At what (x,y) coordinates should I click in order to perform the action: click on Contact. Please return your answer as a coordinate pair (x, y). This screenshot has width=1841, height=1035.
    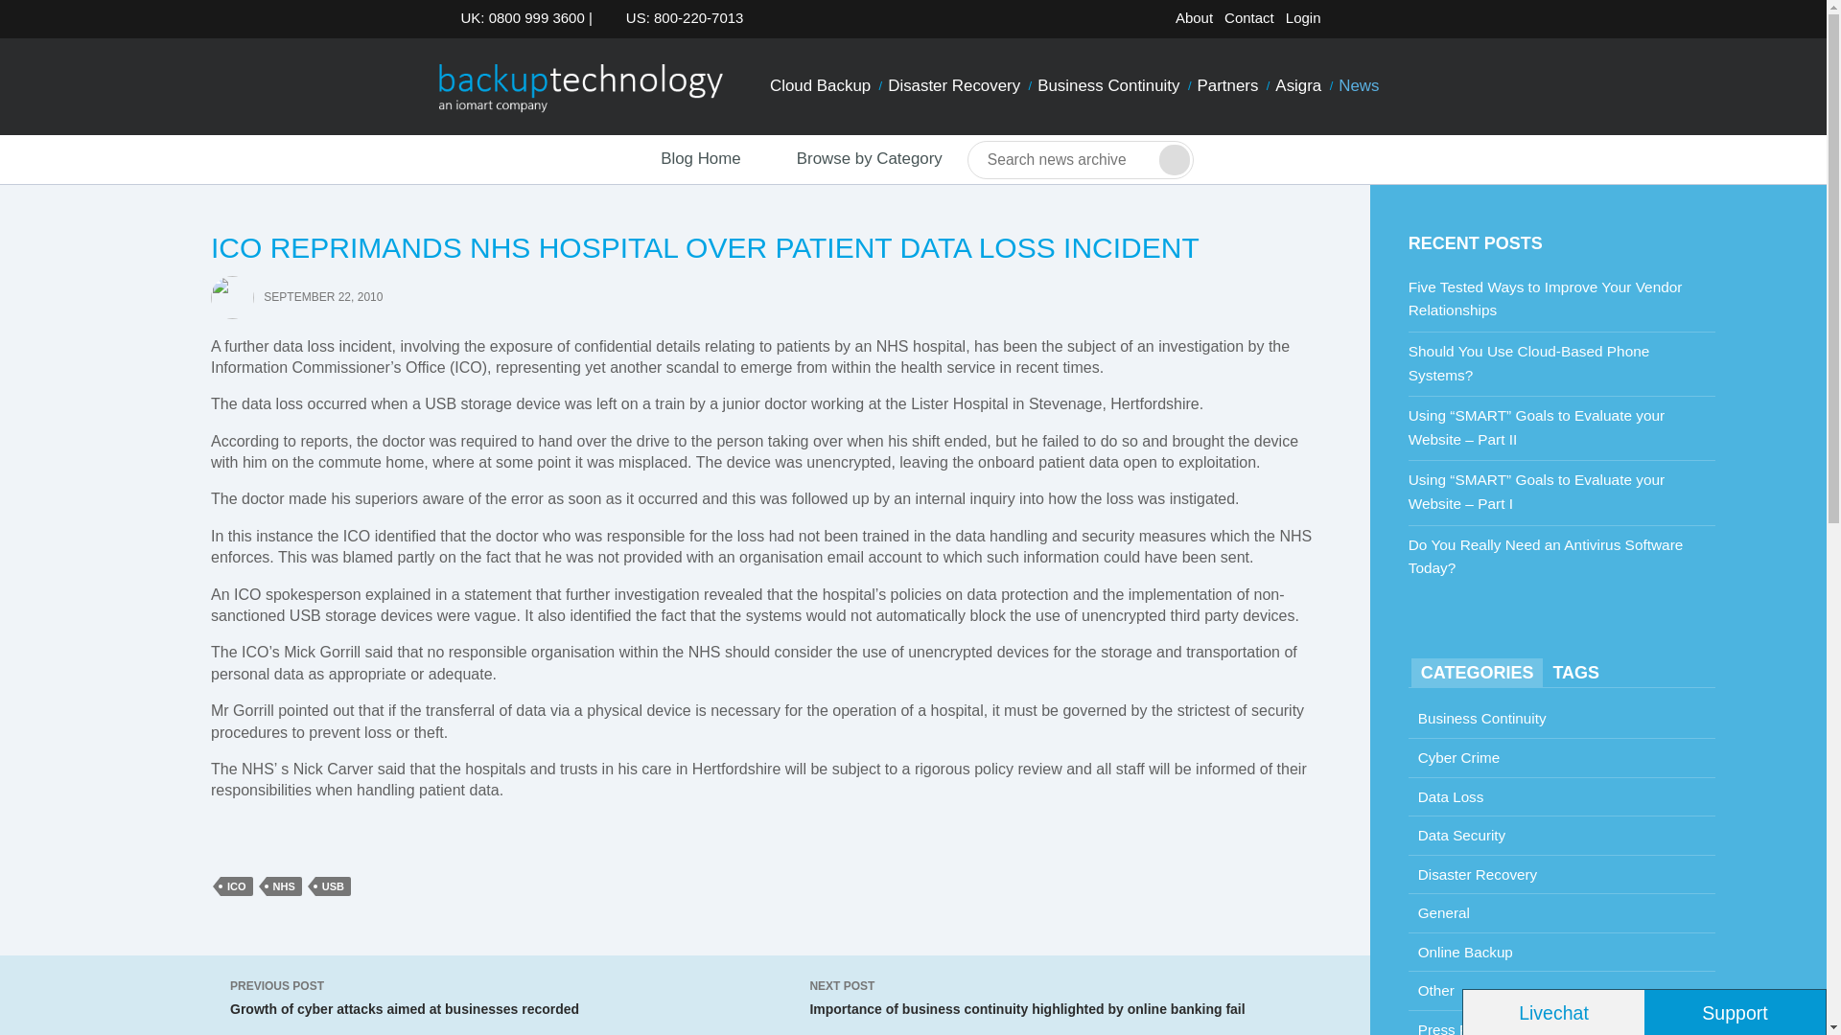
    Looking at the image, I should click on (1248, 18).